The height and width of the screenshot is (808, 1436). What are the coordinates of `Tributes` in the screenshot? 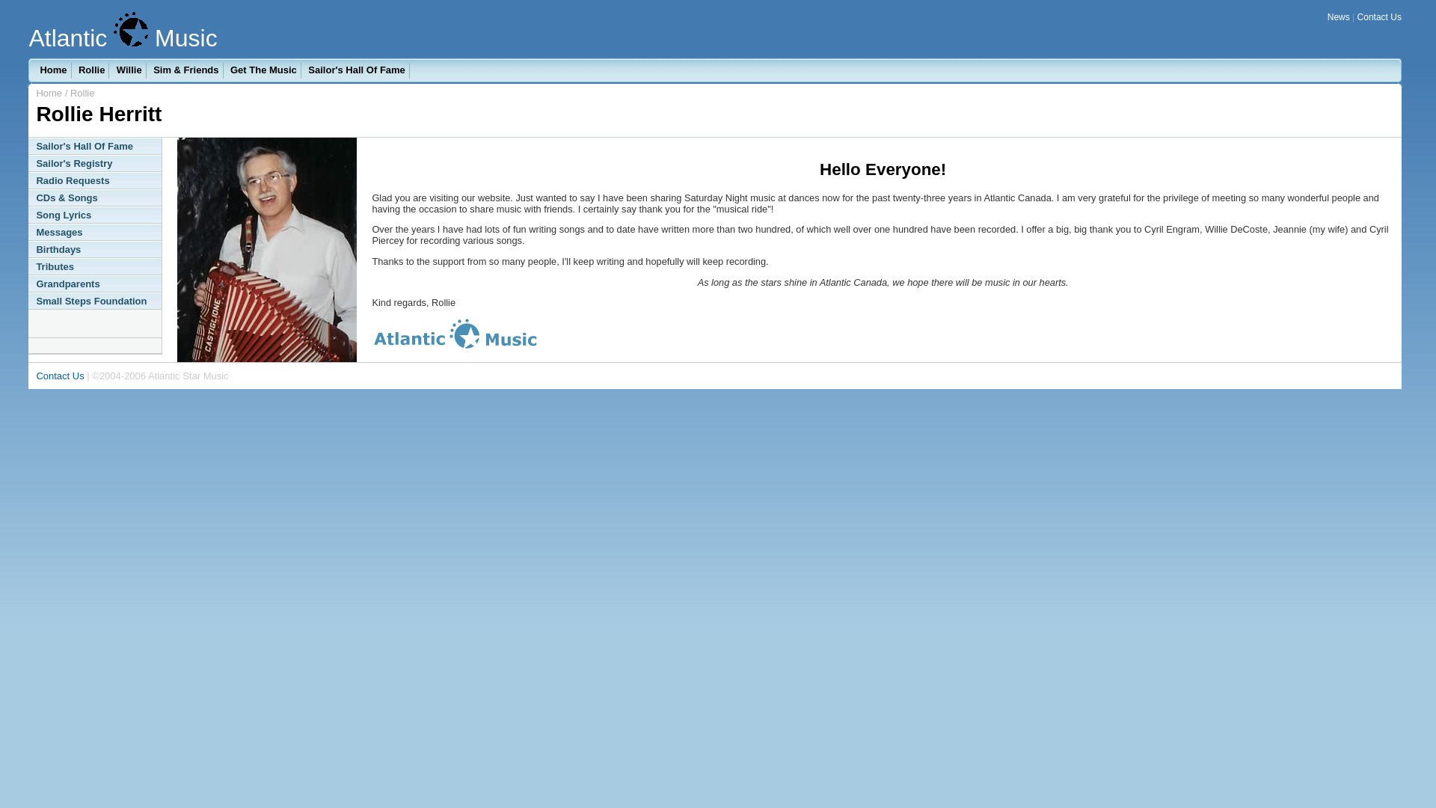 It's located at (95, 266).